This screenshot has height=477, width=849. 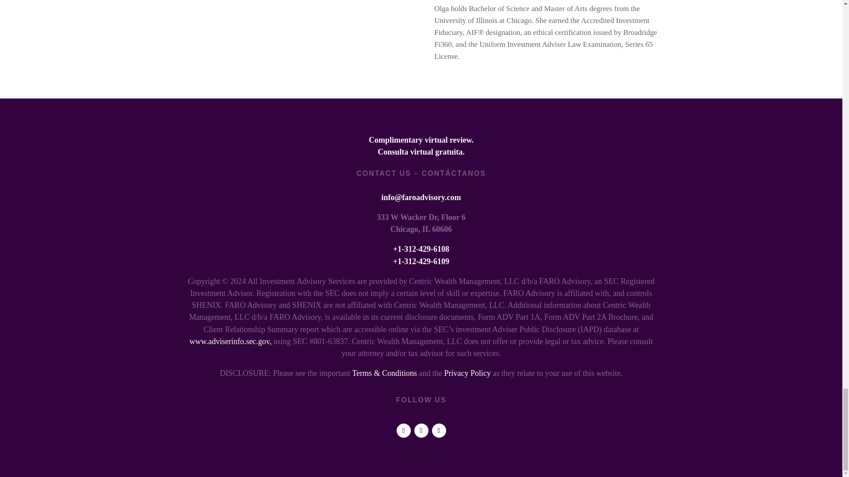 What do you see at coordinates (467, 373) in the screenshot?
I see `Privacy Policy` at bounding box center [467, 373].